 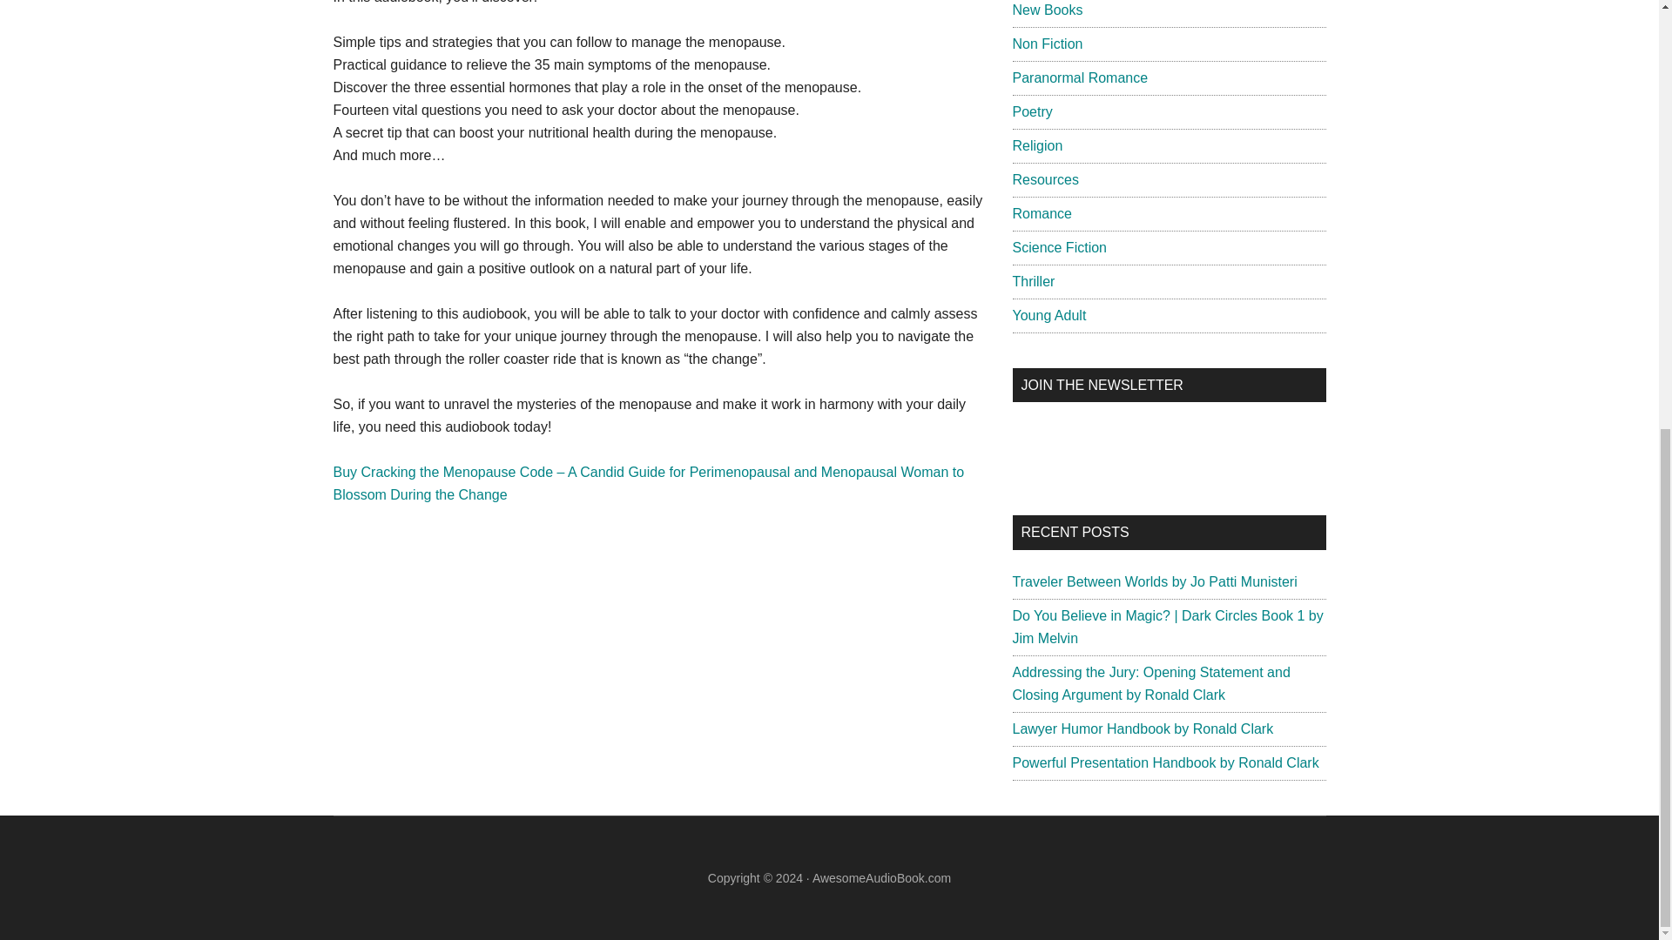 I want to click on New Books, so click(x=1047, y=10).